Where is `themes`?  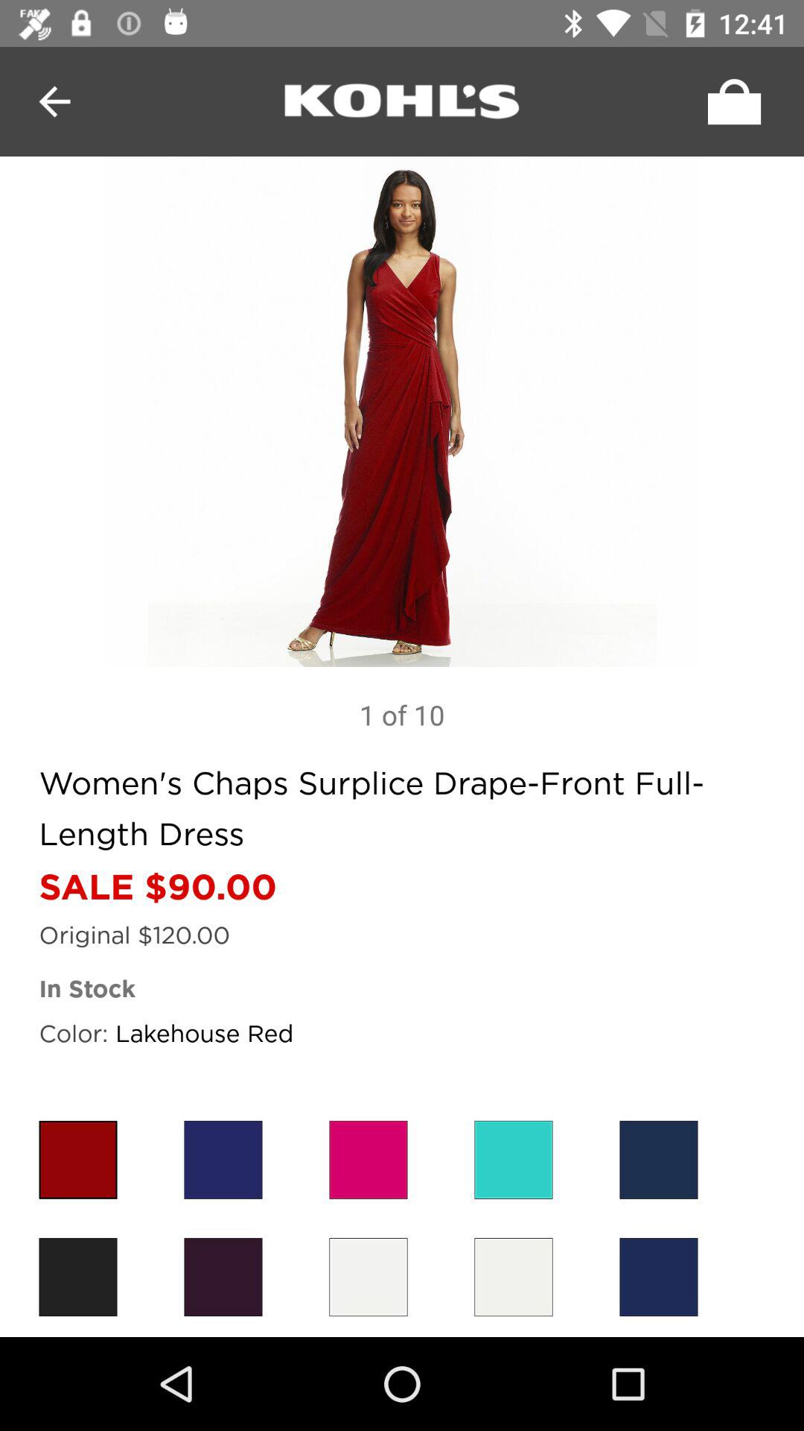
themes is located at coordinates (658, 1160).